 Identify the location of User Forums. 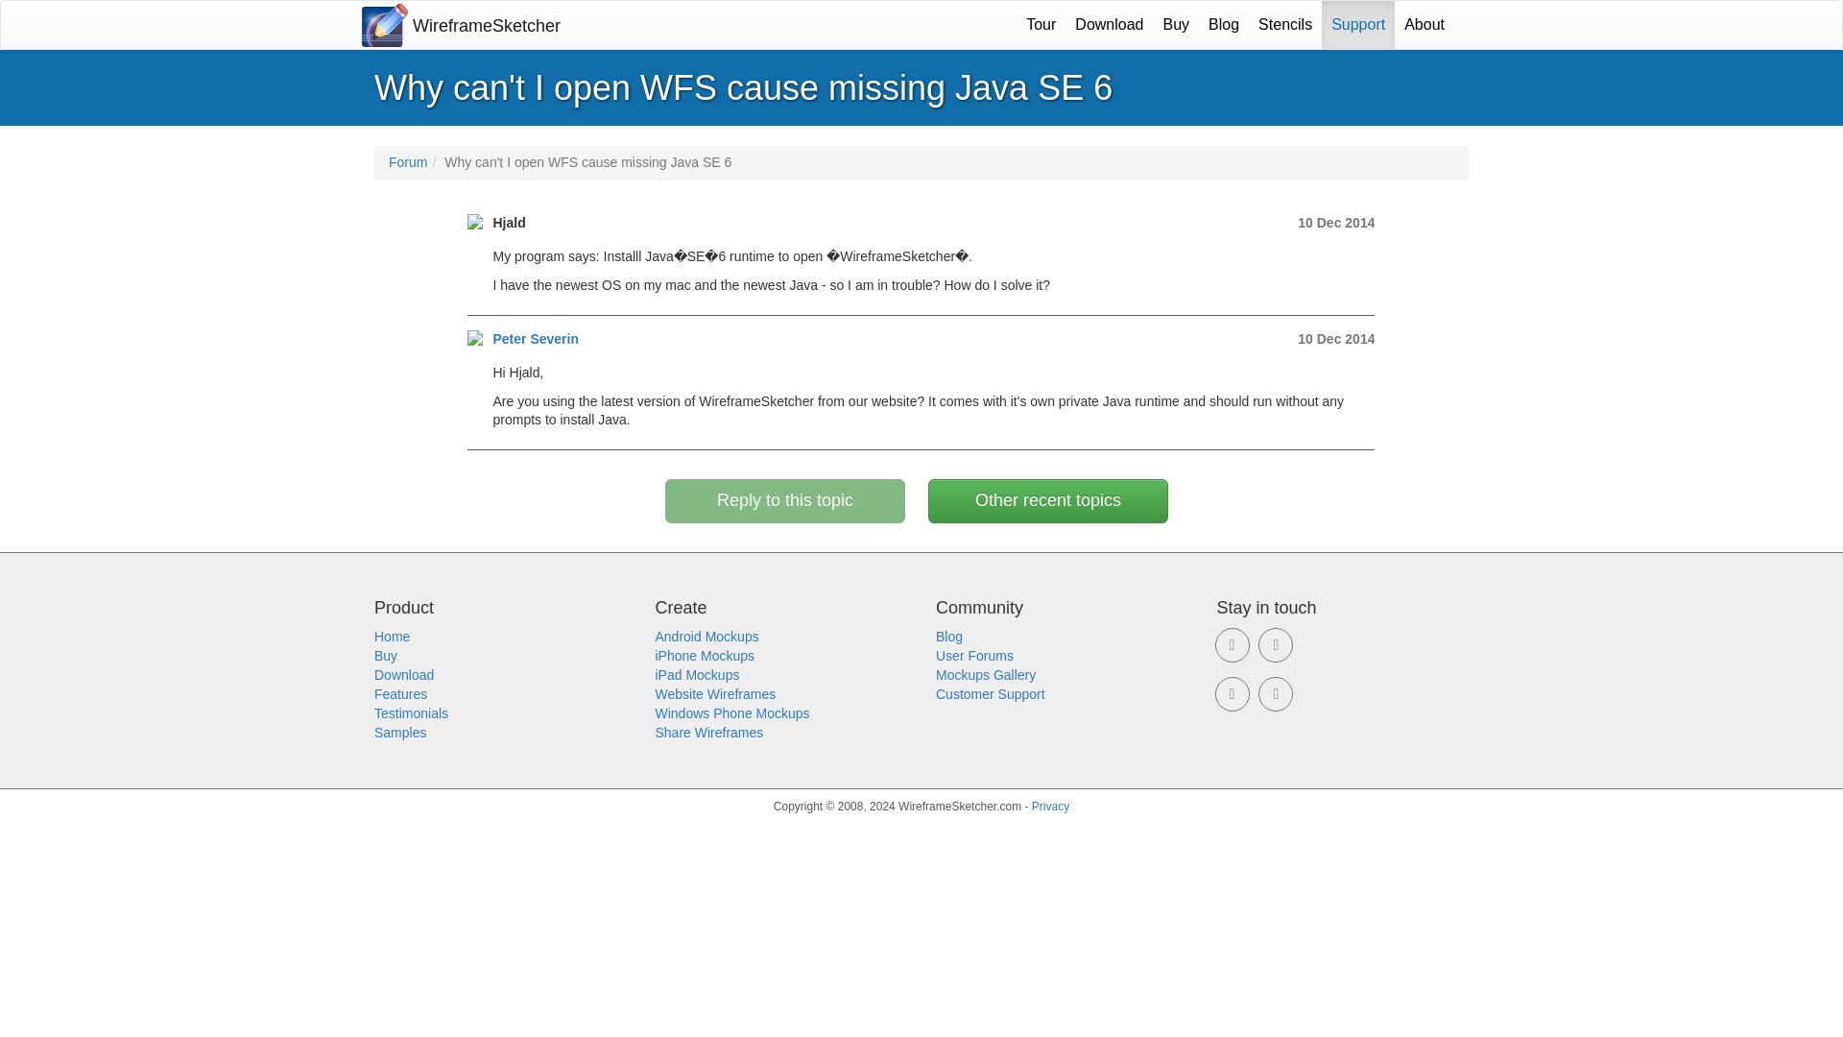
(975, 656).